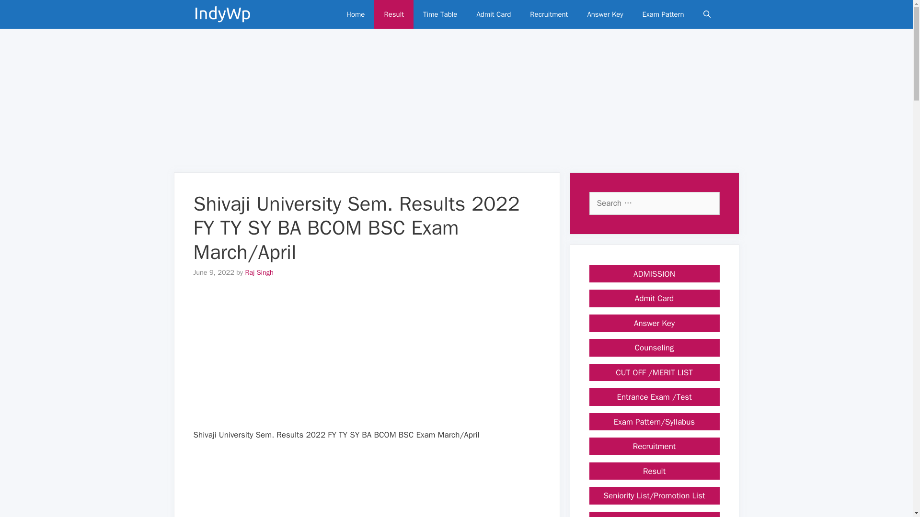 Image resolution: width=920 pixels, height=517 pixels. I want to click on Time Table, so click(440, 14).